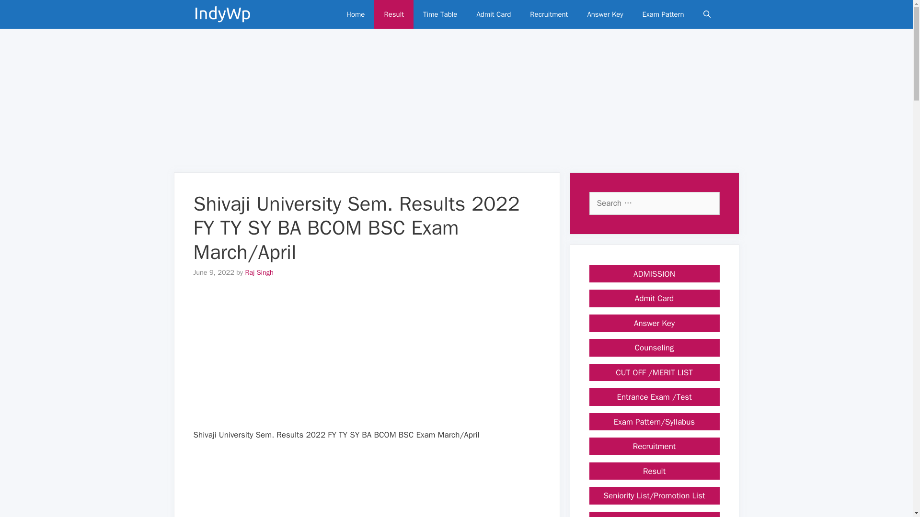 Image resolution: width=920 pixels, height=517 pixels. I want to click on Time Table, so click(440, 14).